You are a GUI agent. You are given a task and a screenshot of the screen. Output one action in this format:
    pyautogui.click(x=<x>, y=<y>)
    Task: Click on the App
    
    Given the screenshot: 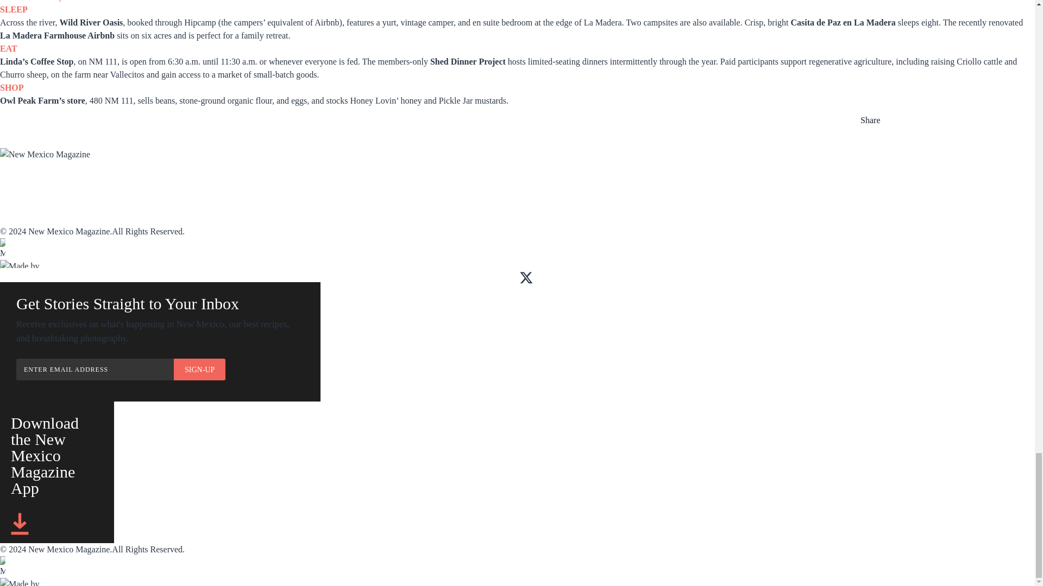 What is the action you would take?
    pyautogui.click(x=111, y=182)
    